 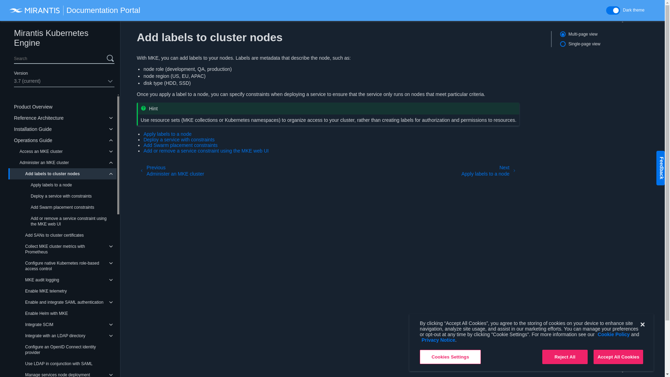 I want to click on Mirantis Kubernetes Engine, so click(x=64, y=39).